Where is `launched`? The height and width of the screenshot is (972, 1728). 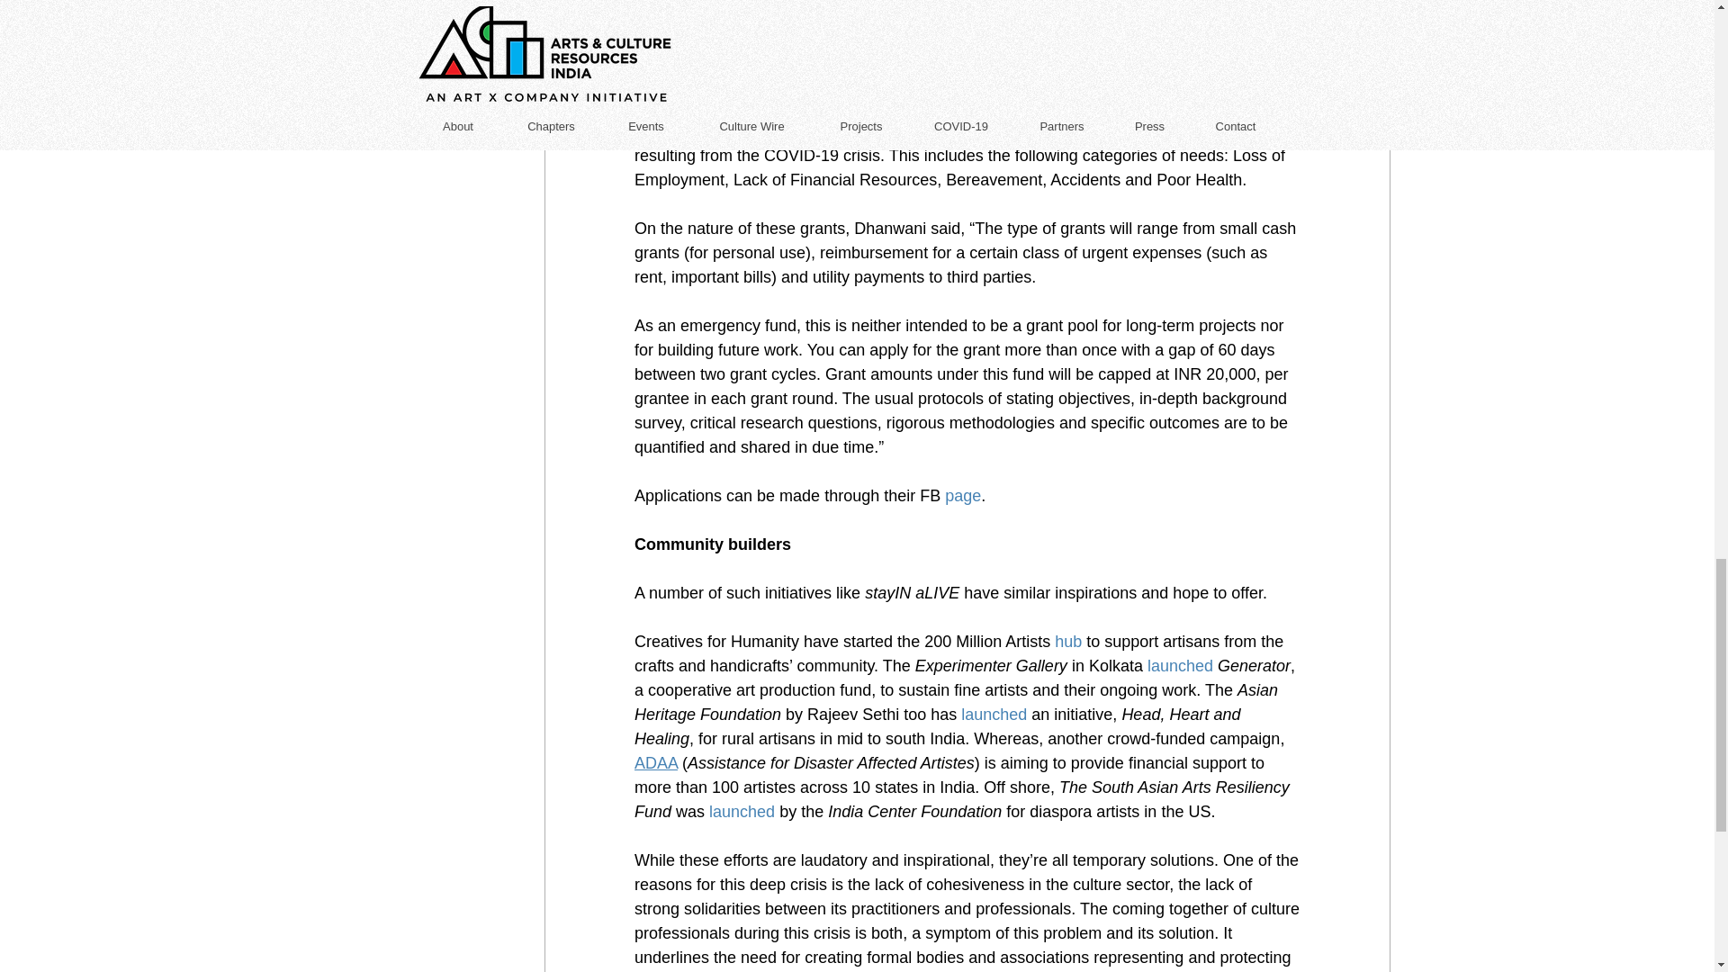 launched is located at coordinates (742, 812).